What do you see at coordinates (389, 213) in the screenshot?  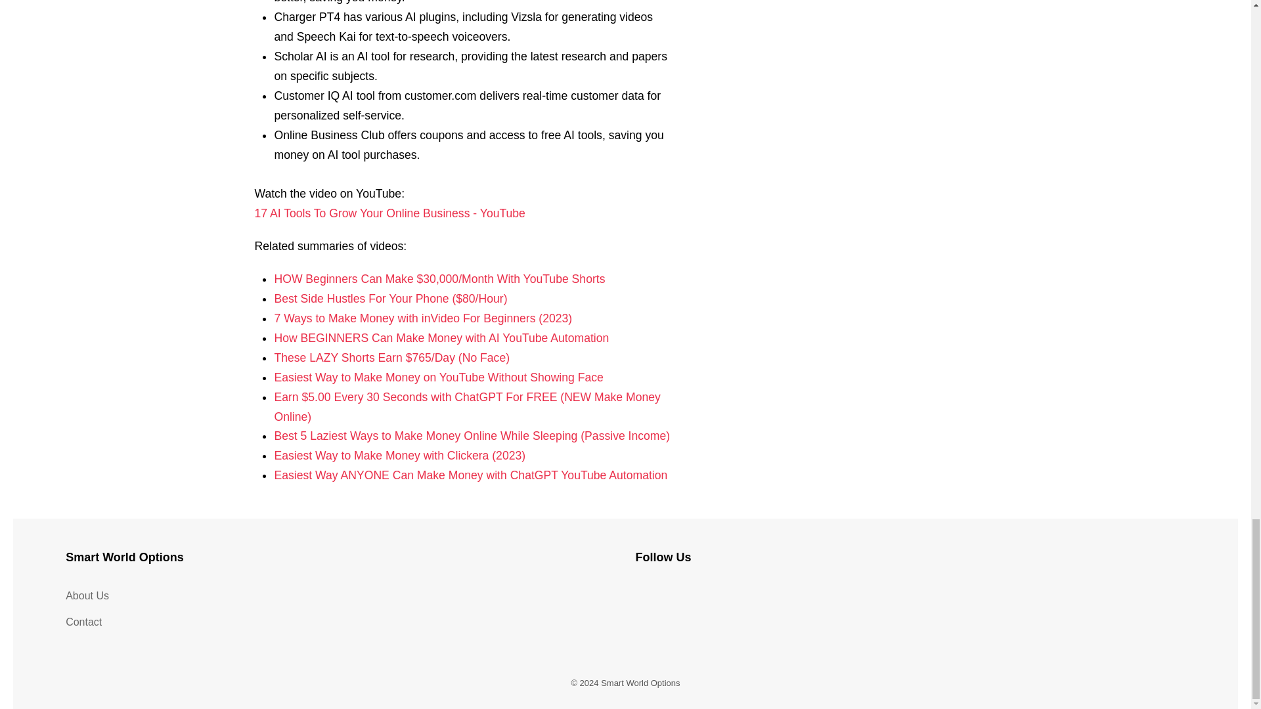 I see `17 AI Tools To Grow Your Online Business - YouTube` at bounding box center [389, 213].